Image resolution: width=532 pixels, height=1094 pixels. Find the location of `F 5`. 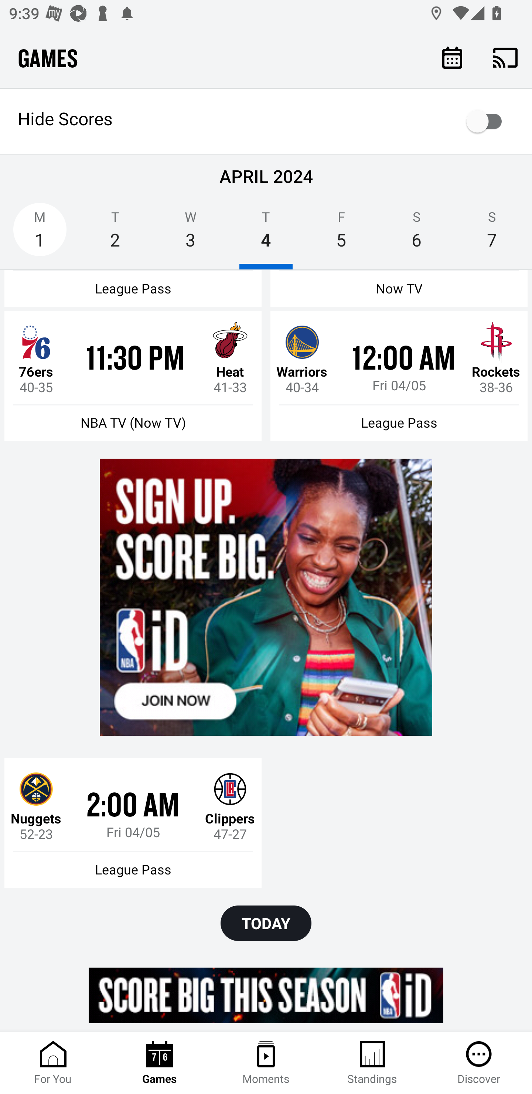

F 5 is located at coordinates (341, 234).